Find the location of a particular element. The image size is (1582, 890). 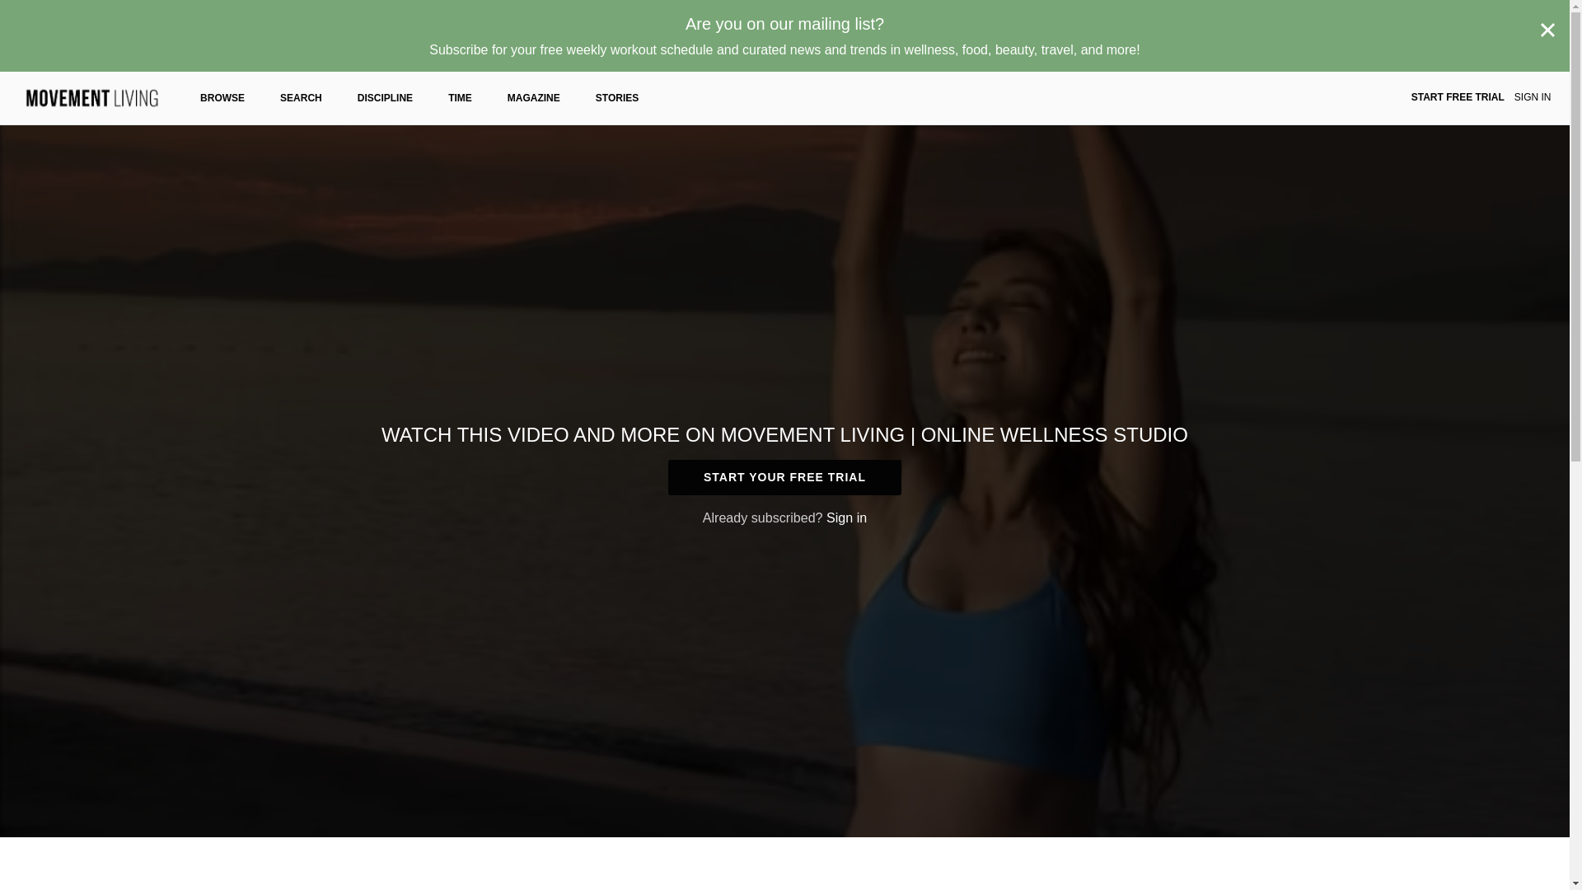

TIME is located at coordinates (460, 98).